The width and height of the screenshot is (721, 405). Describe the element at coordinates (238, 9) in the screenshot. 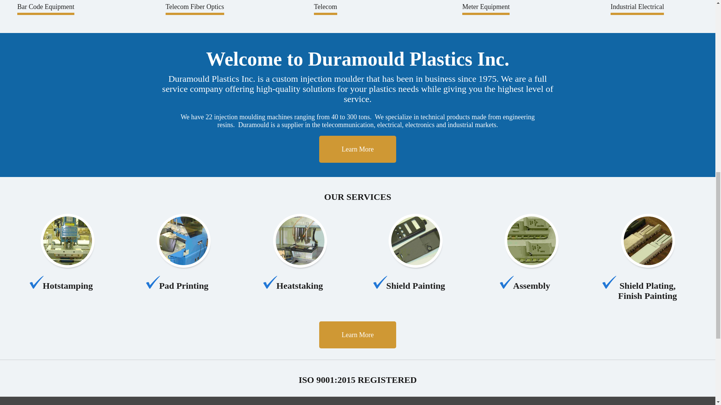

I see `Telecom Fiber Optics` at that location.